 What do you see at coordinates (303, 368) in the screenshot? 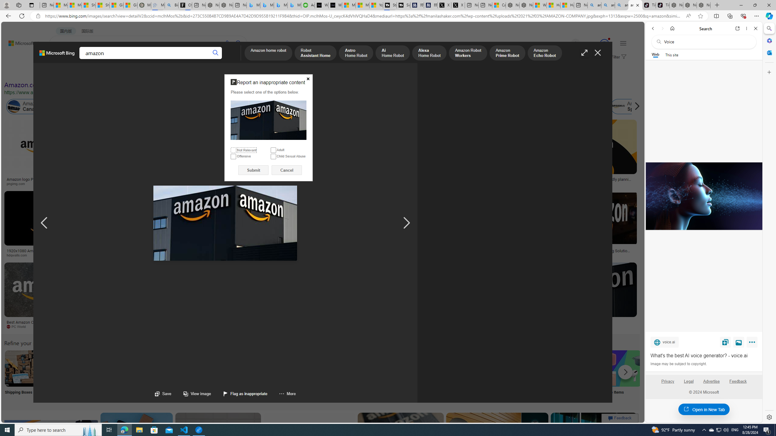
I see `Amazon Wish List` at bounding box center [303, 368].